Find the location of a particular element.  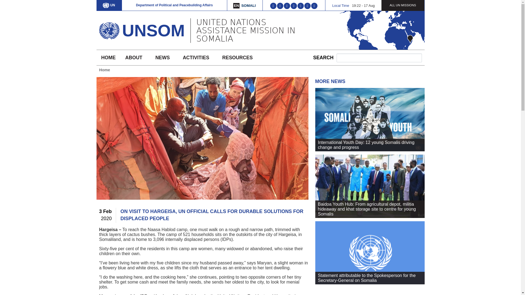

Enter the terms you wish to search for. is located at coordinates (379, 58).